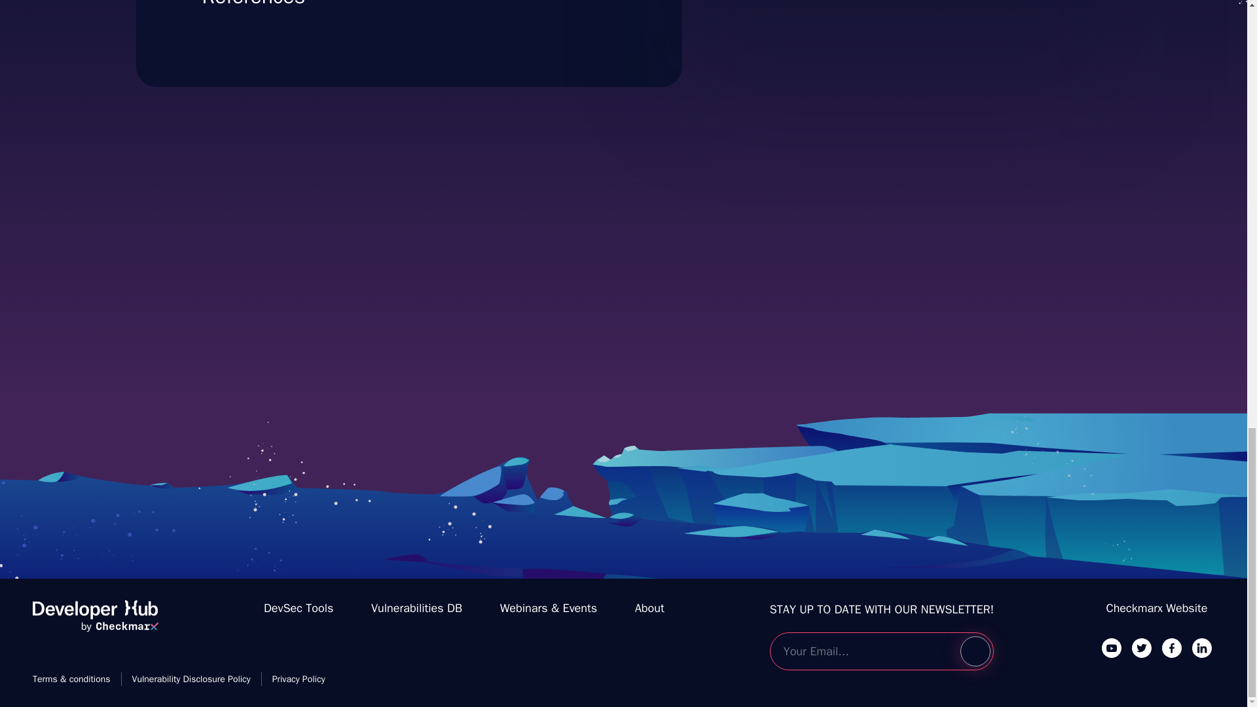 This screenshot has height=707, width=1257. What do you see at coordinates (1201, 647) in the screenshot?
I see `Vulnerability Disclosure Policy` at bounding box center [1201, 647].